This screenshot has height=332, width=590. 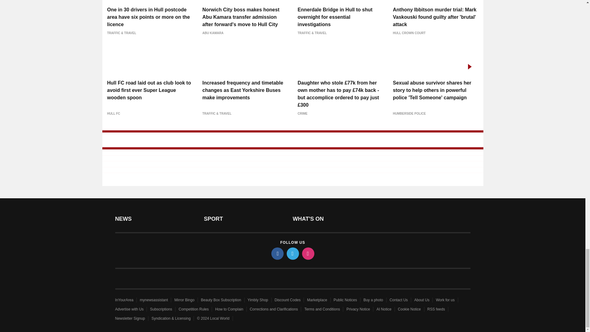 What do you see at coordinates (277, 253) in the screenshot?
I see `facebook` at bounding box center [277, 253].